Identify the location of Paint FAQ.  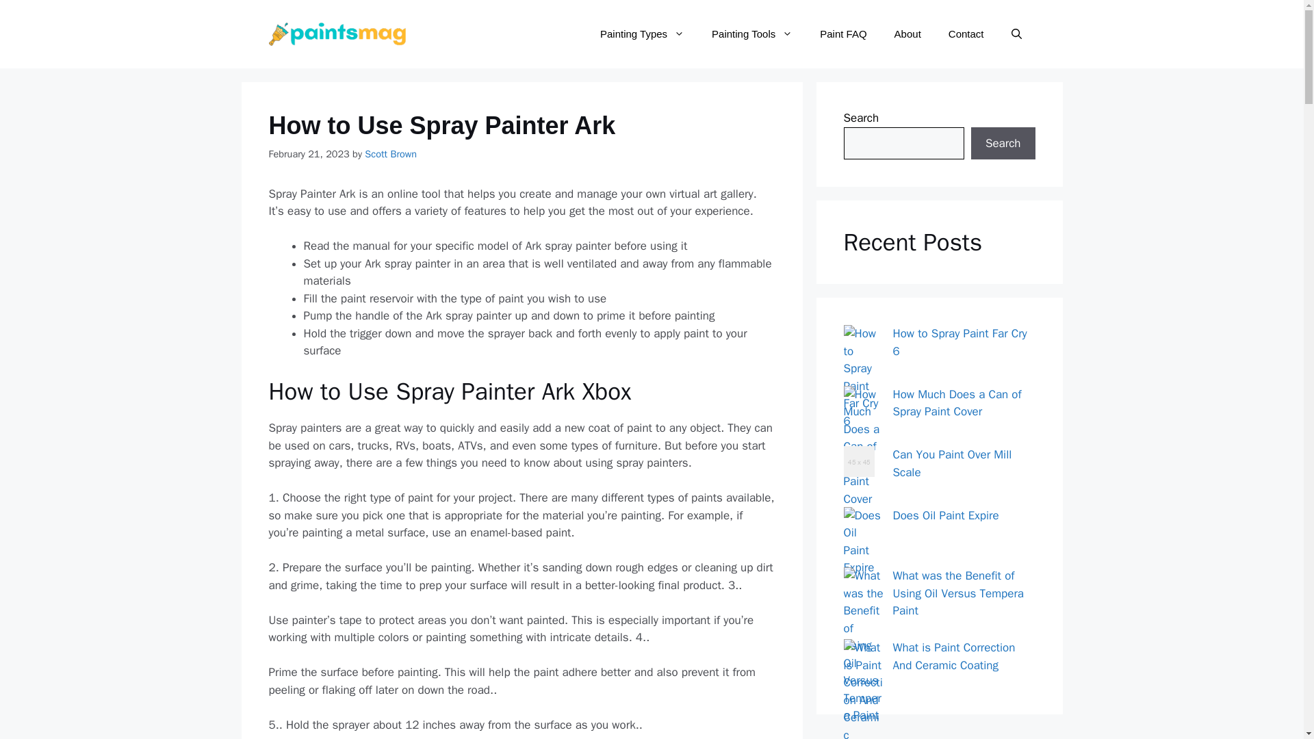
(843, 34).